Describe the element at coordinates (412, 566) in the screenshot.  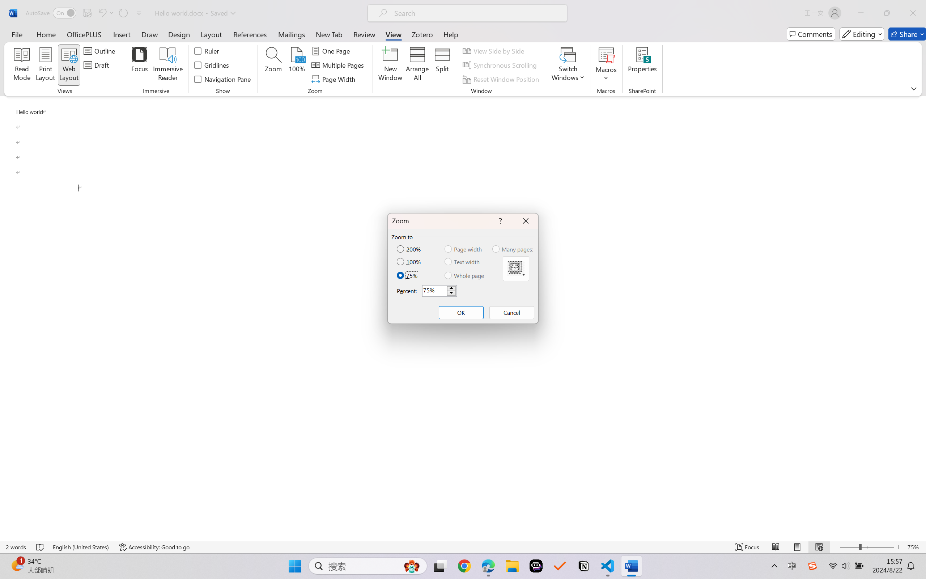
I see `AutomationID: DynamicSearchBoxGleamImage` at that location.